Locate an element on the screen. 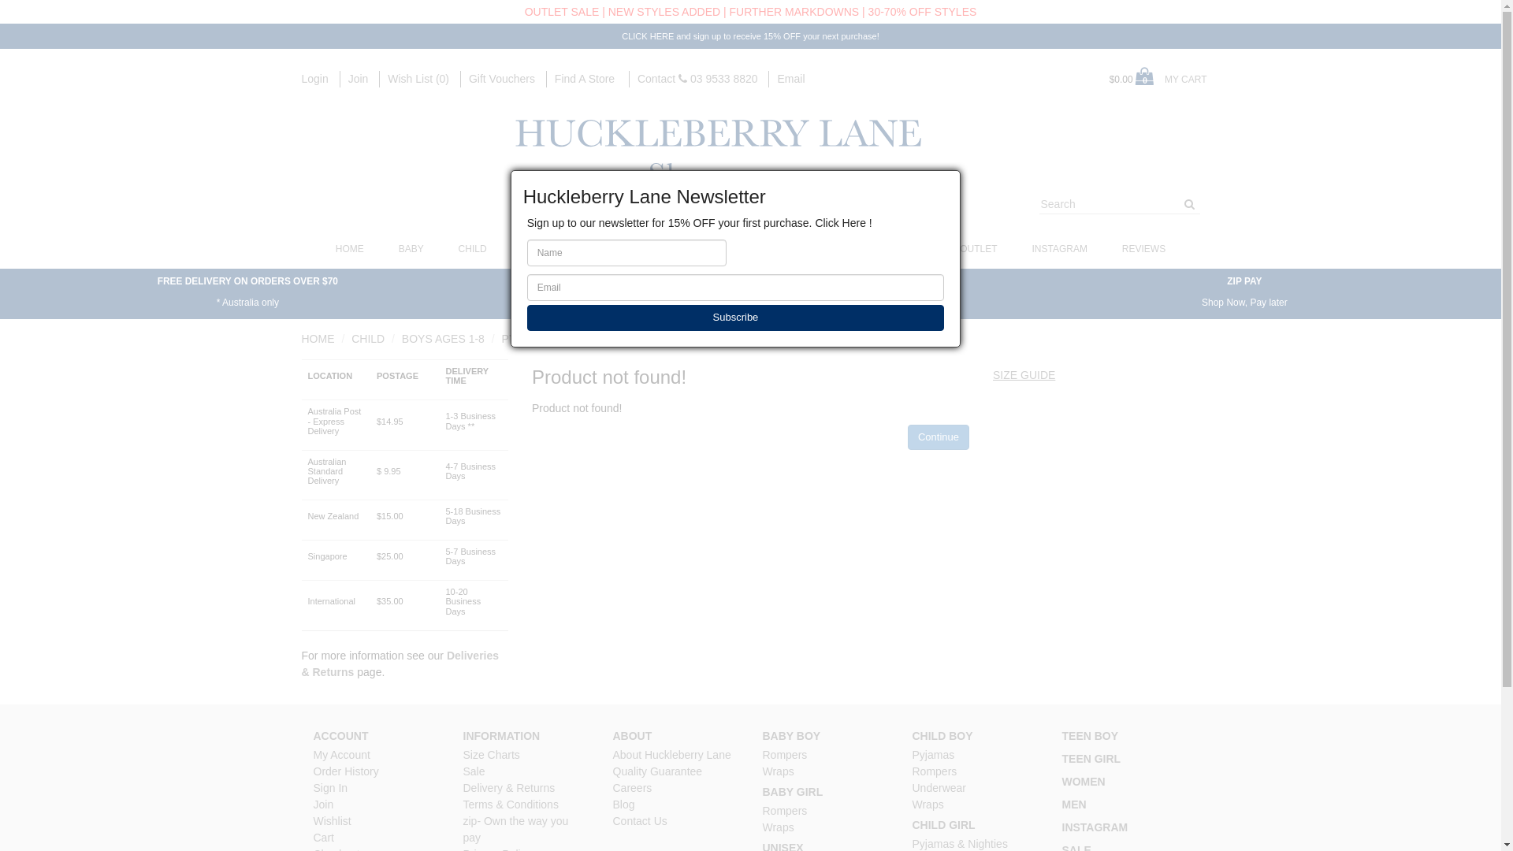 This screenshot has width=1513, height=851. Contact Us is located at coordinates (640, 821).